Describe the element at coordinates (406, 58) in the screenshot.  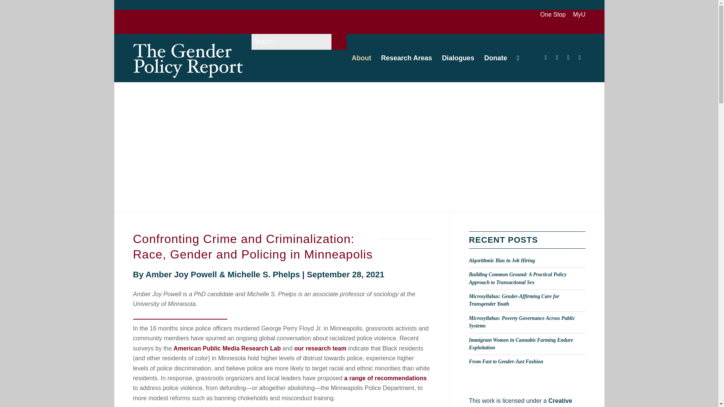
I see `Research Areas` at that location.